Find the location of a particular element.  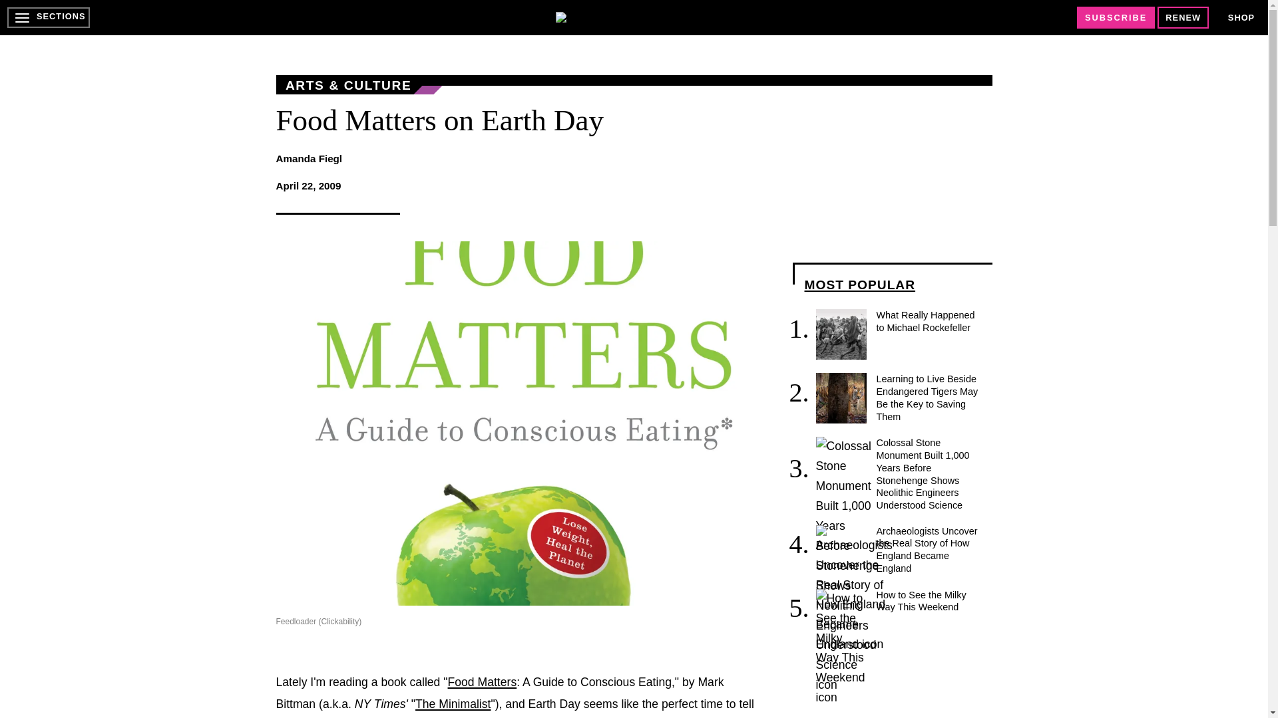

New York Times blog is located at coordinates (453, 703).